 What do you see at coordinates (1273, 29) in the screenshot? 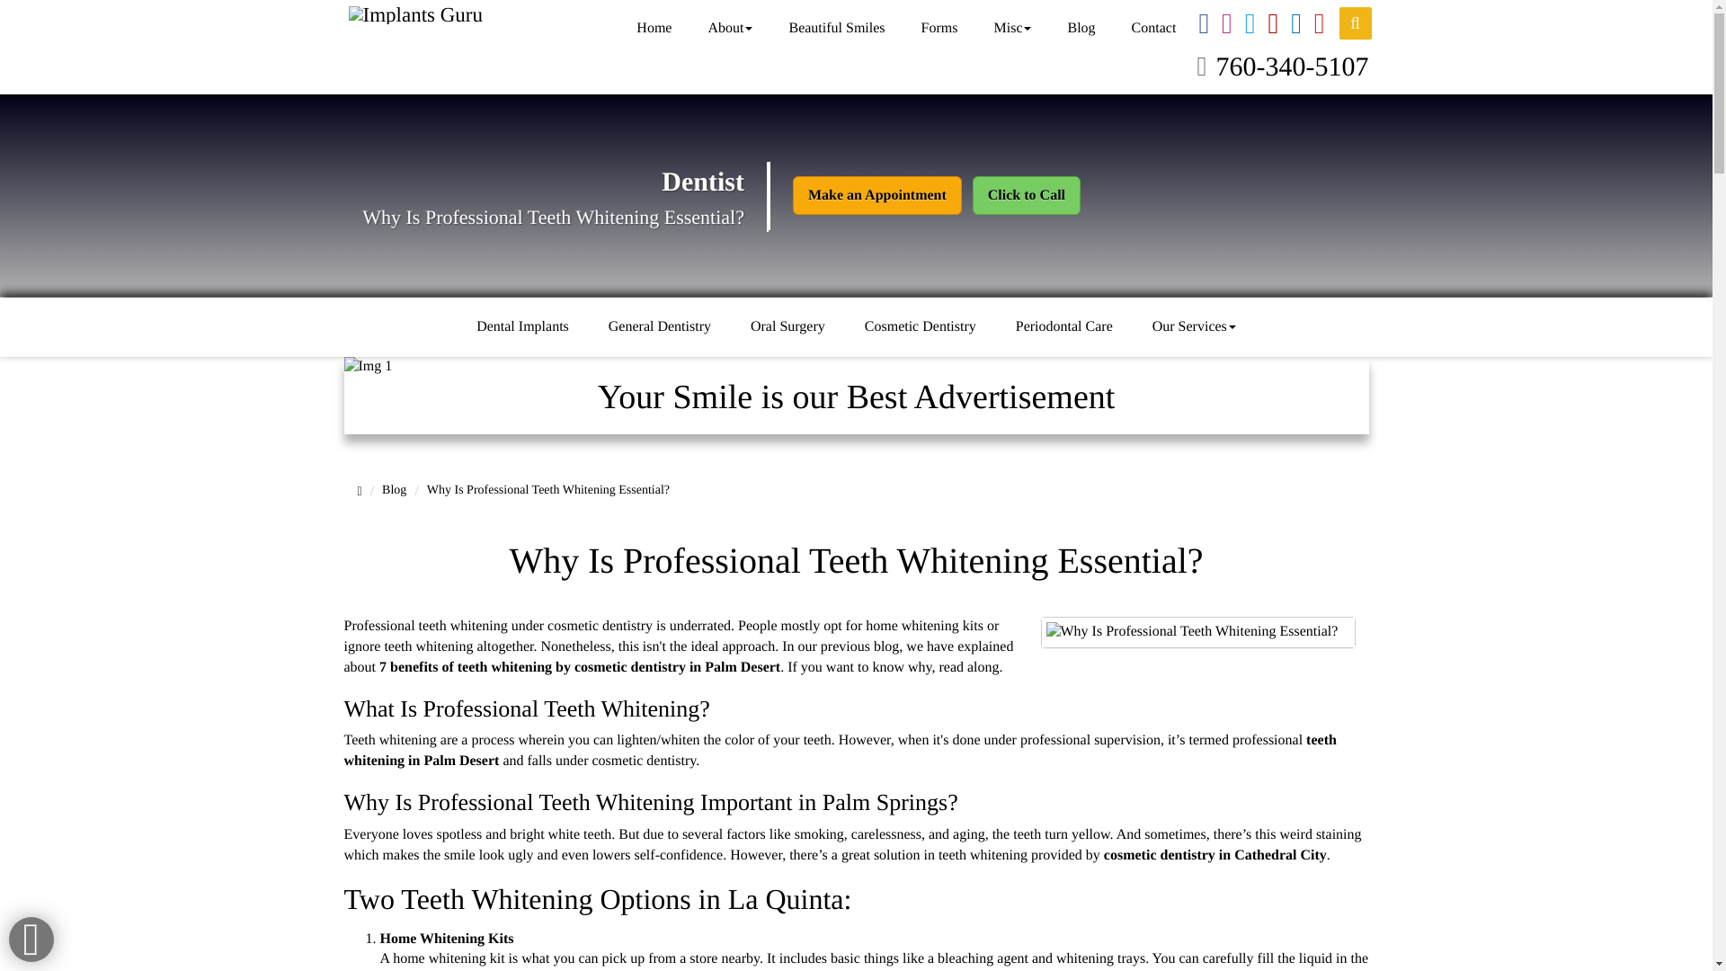
I see `Youtube` at bounding box center [1273, 29].